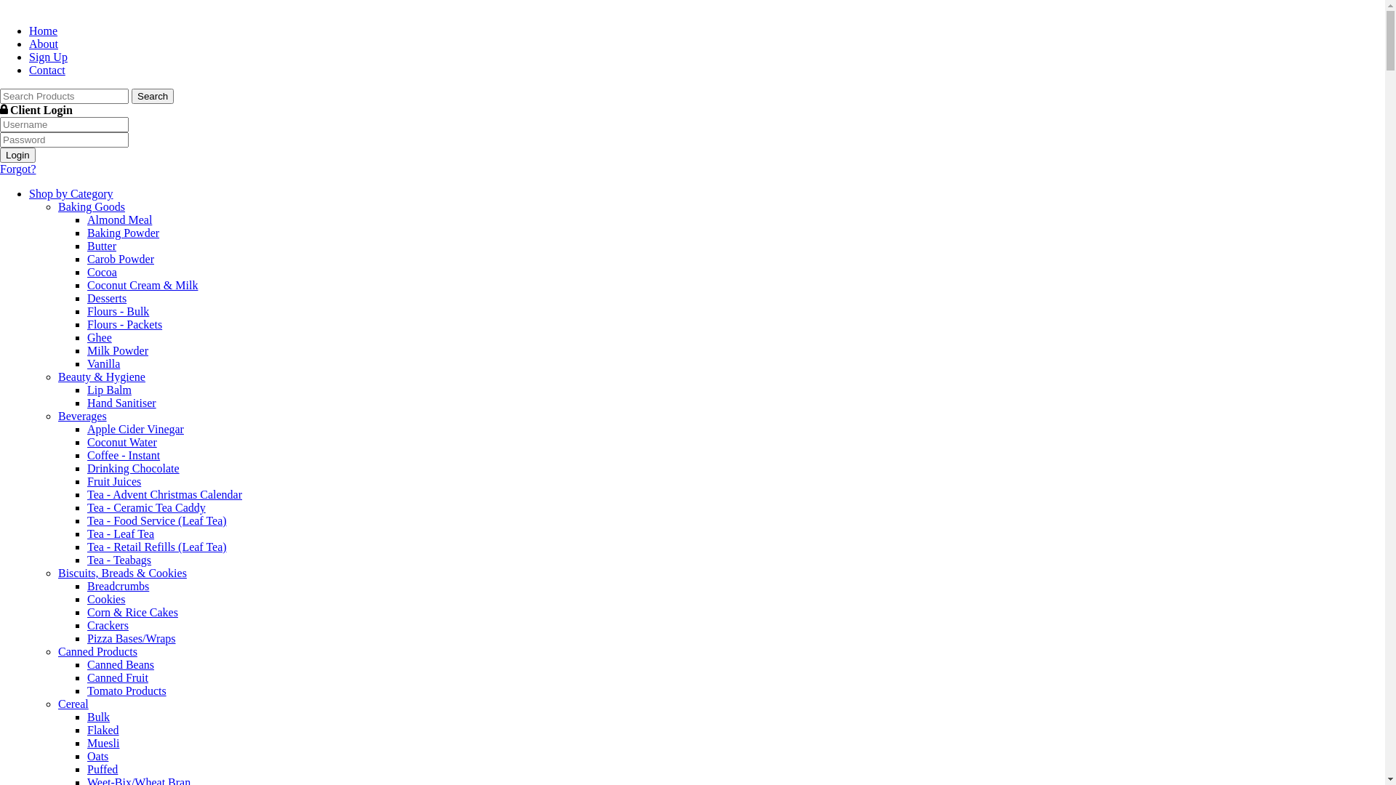  What do you see at coordinates (125, 324) in the screenshot?
I see `Flours - Packets` at bounding box center [125, 324].